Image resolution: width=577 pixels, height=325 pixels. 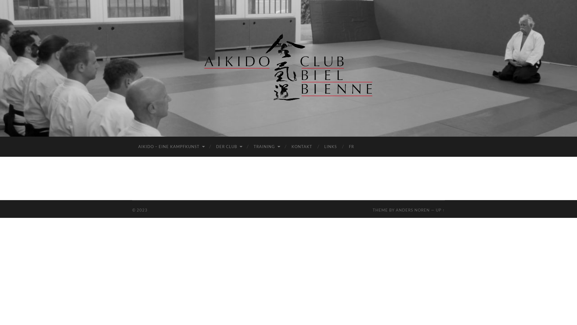 I want to click on KONTAKT, so click(x=302, y=147).